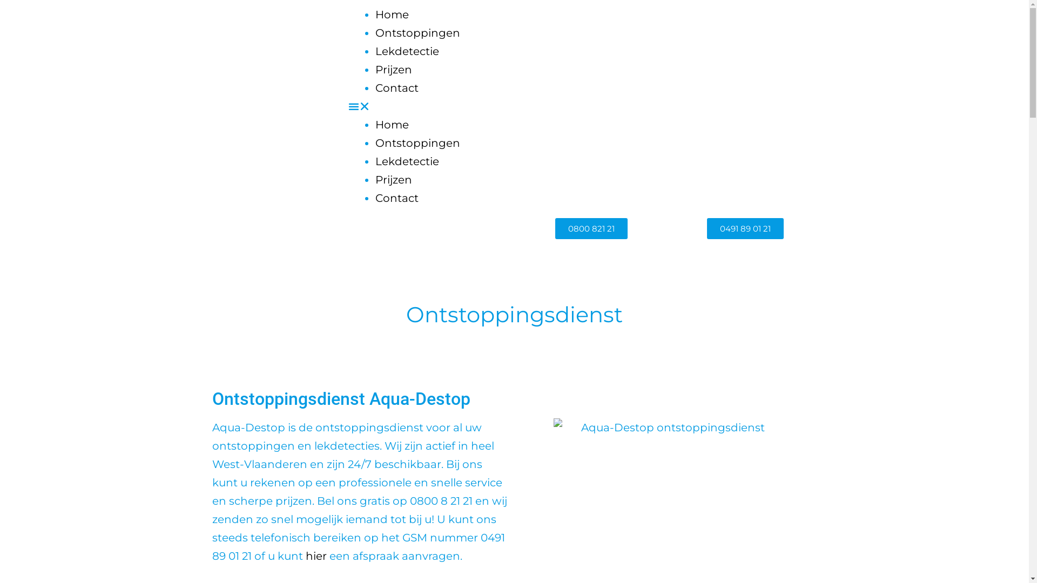 This screenshot has width=1037, height=583. Describe the element at coordinates (394, 70) in the screenshot. I see `Prijzen` at that location.